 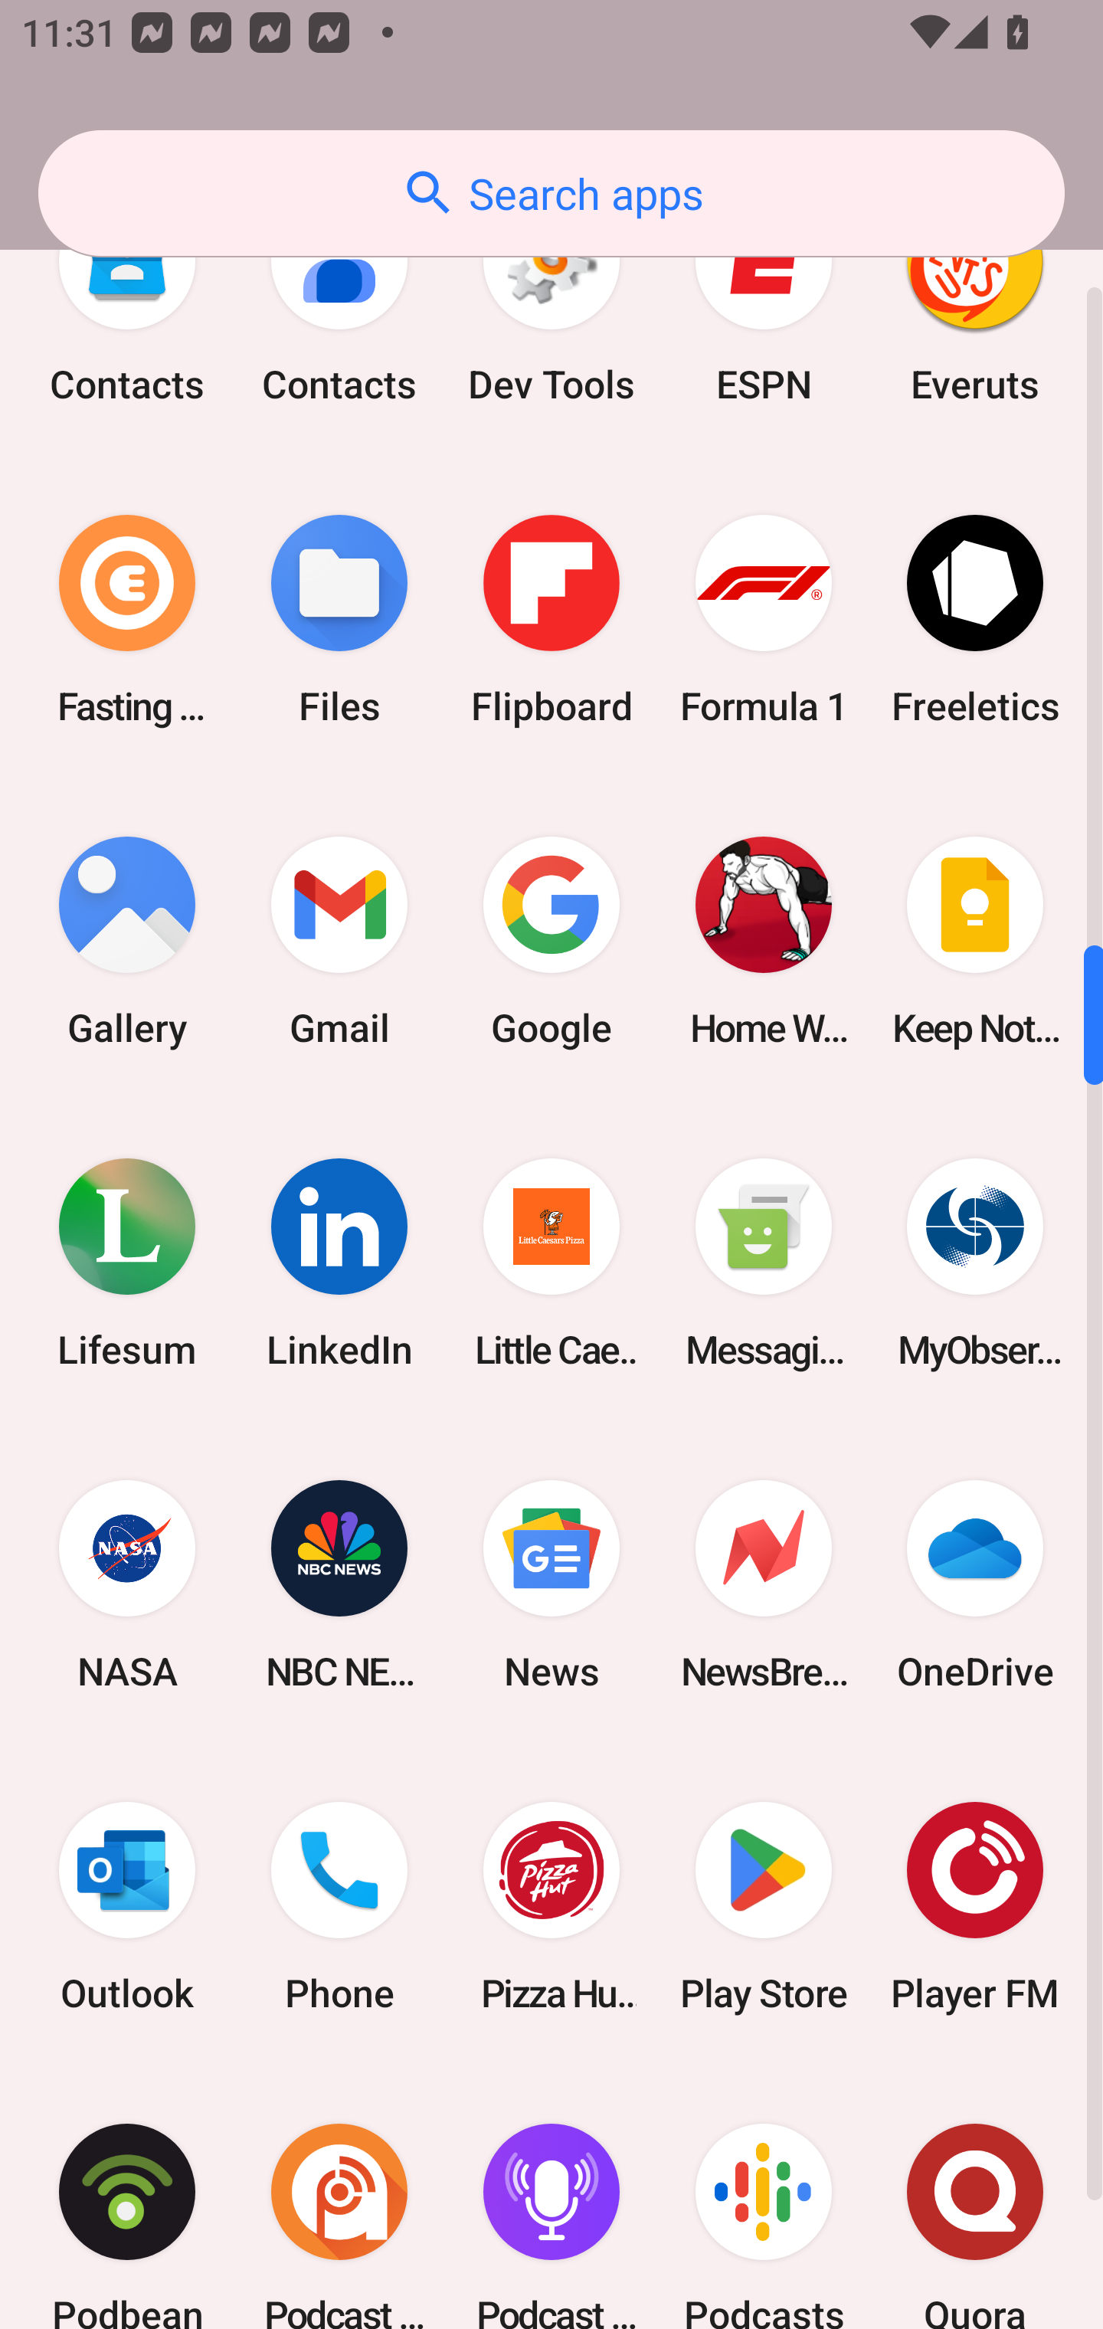 What do you see at coordinates (975, 306) in the screenshot?
I see `Everuts` at bounding box center [975, 306].